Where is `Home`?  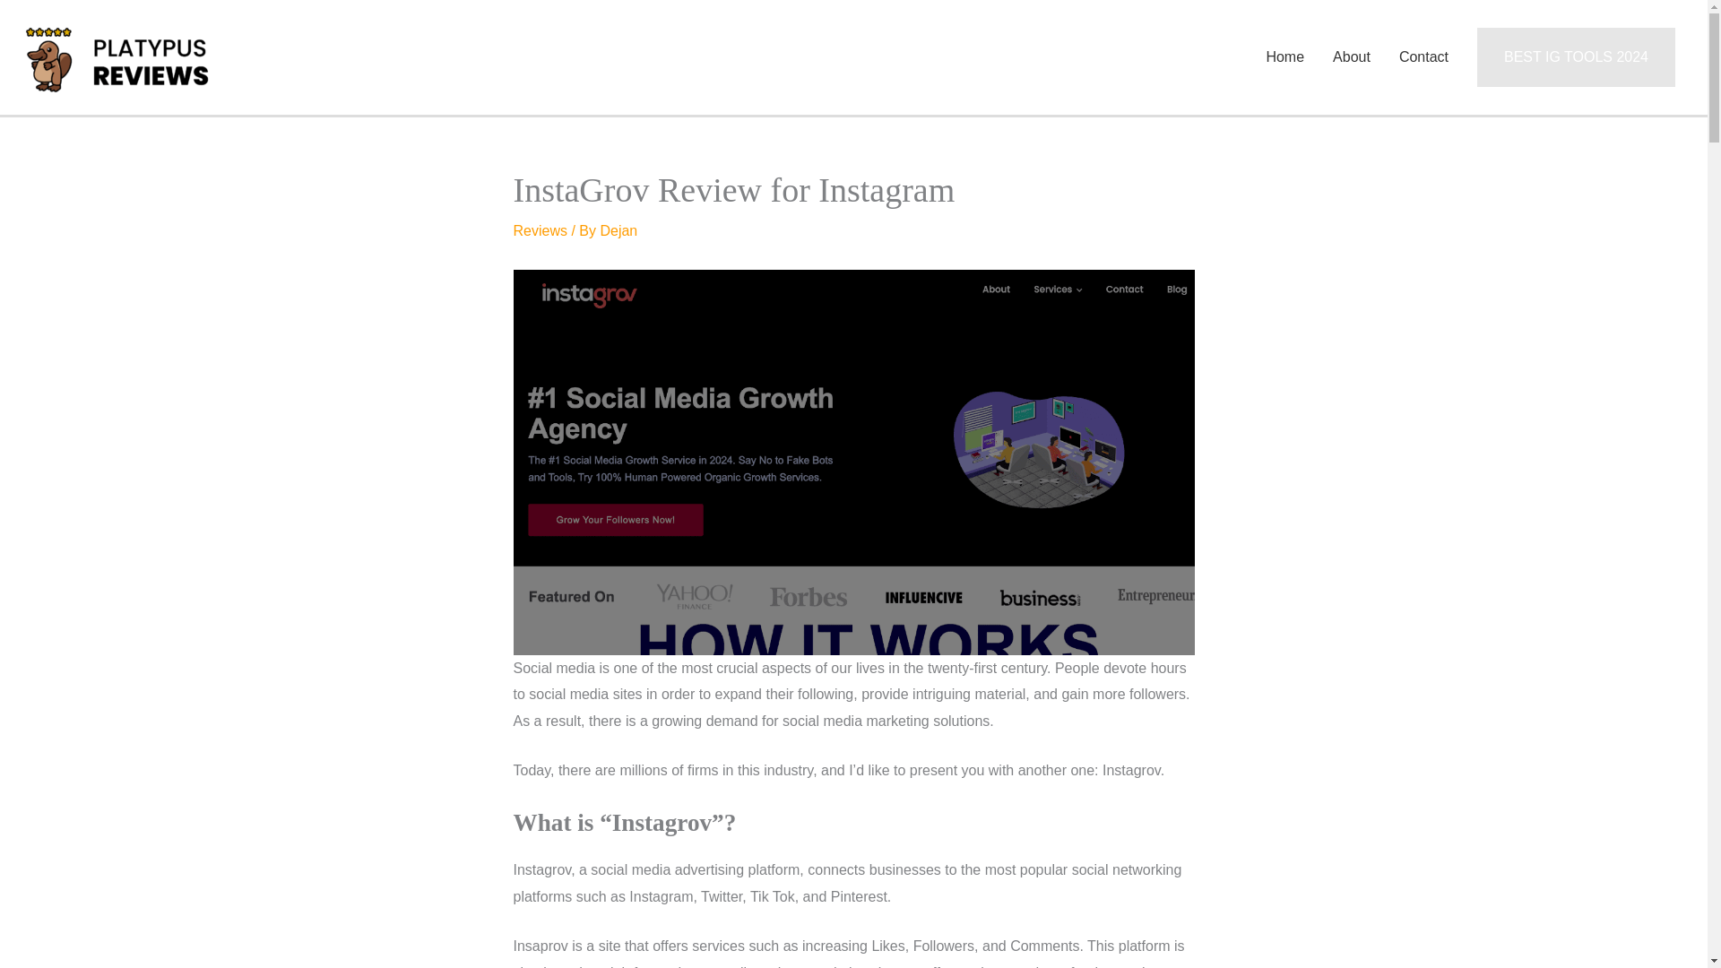 Home is located at coordinates (1284, 57).